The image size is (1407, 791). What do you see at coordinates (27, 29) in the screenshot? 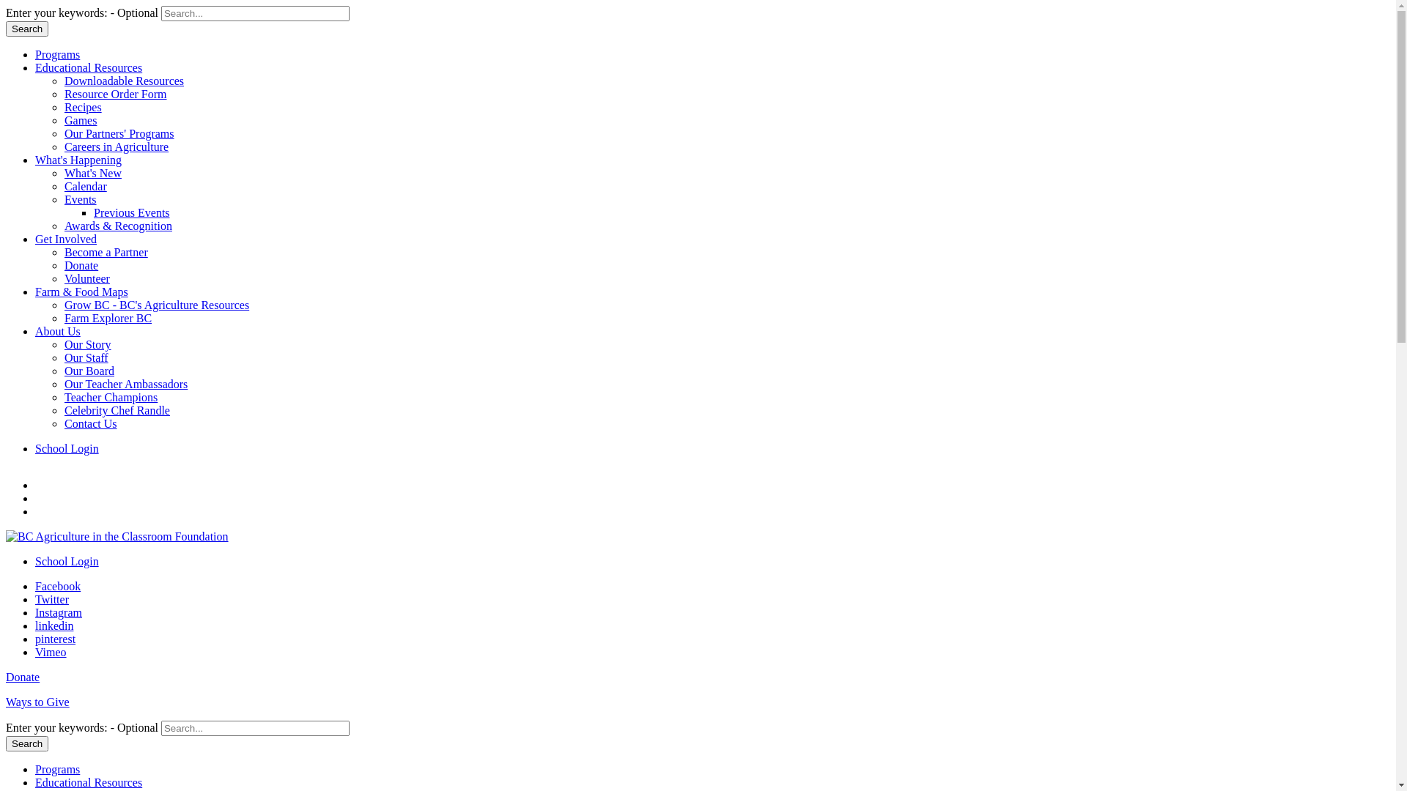
I see `Search` at bounding box center [27, 29].